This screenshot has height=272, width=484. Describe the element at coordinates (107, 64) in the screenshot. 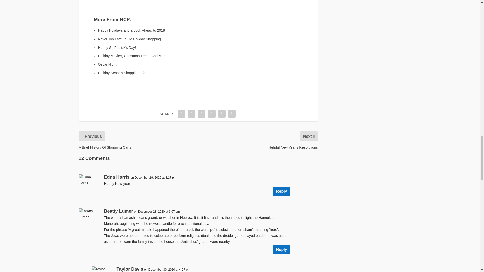

I see `Oscar Night!` at that location.